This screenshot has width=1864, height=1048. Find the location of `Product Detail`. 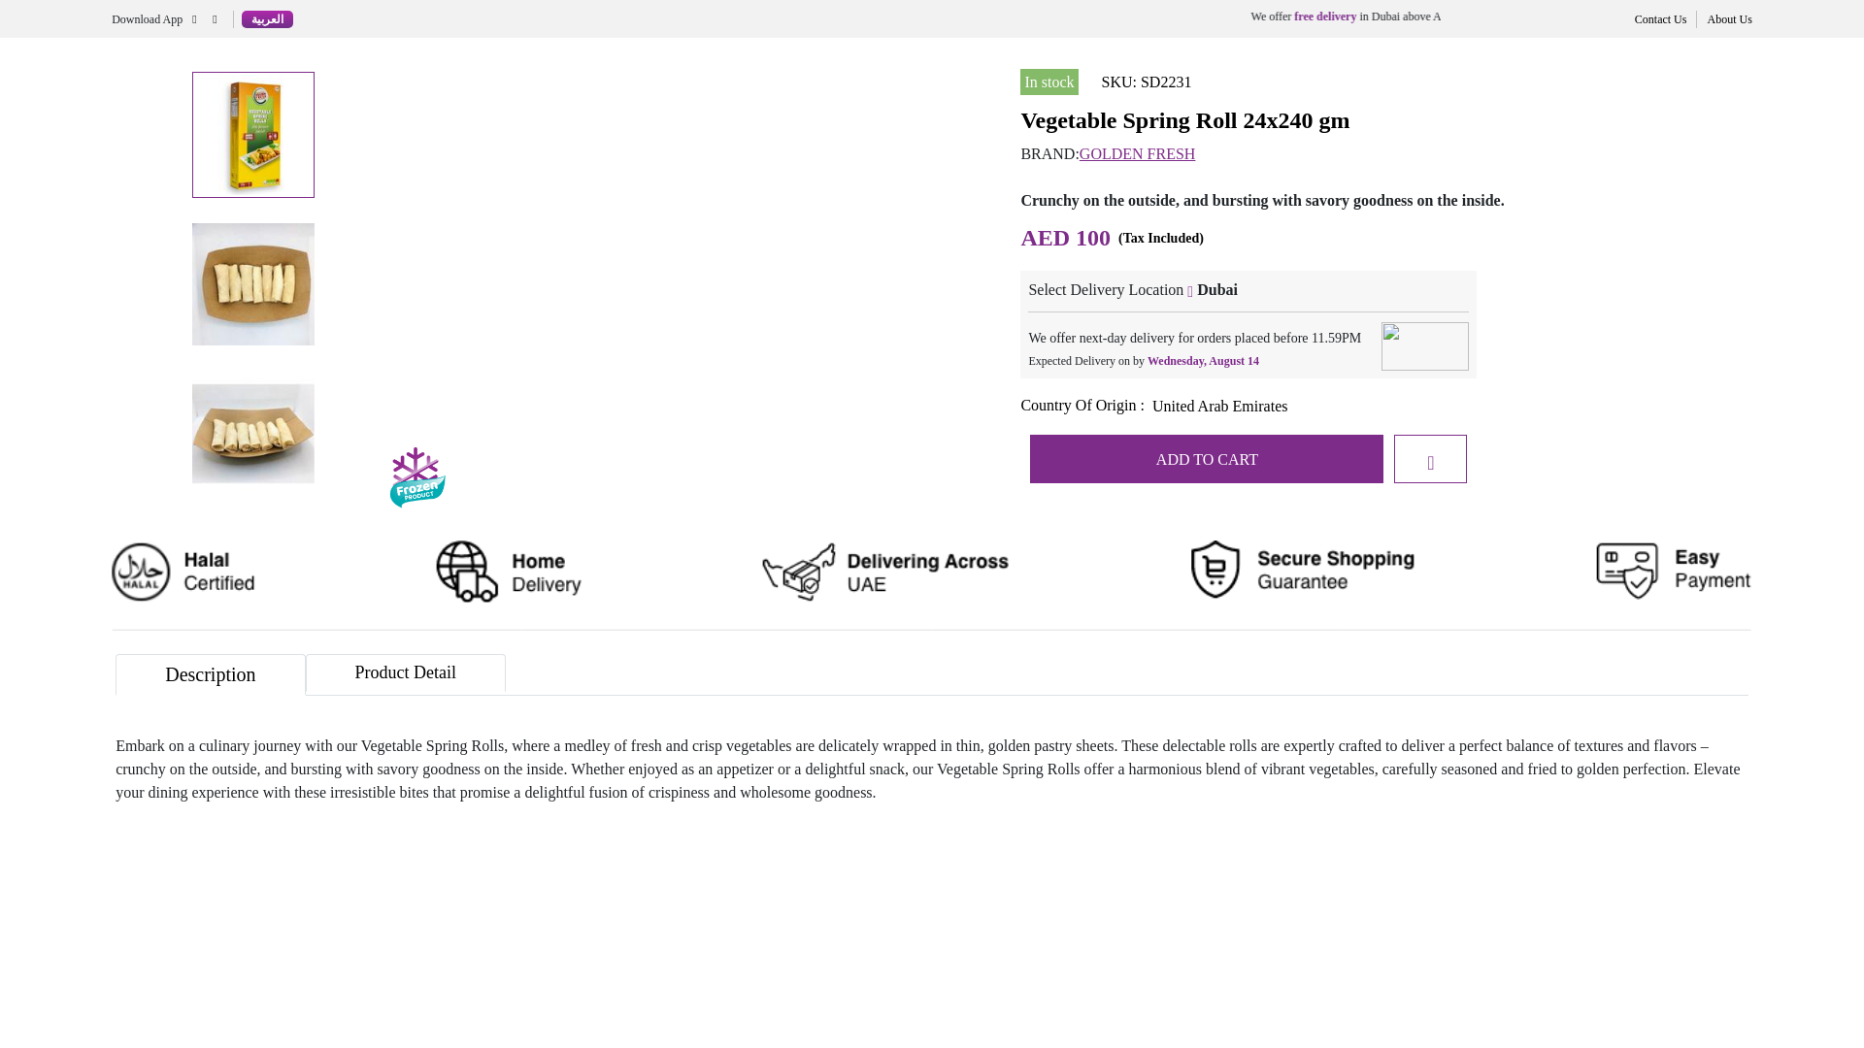

Product Detail is located at coordinates (405, 671).